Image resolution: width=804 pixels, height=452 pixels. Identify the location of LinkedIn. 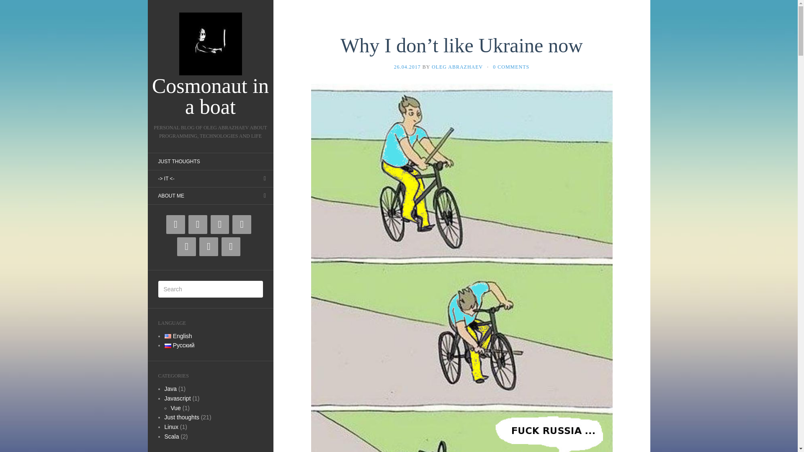
(241, 224).